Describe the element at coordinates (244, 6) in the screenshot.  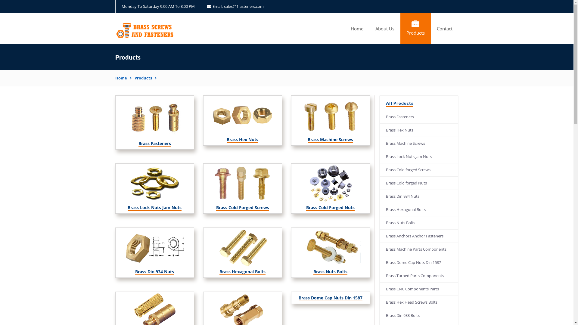
I see `sales@1fasteners.com` at that location.